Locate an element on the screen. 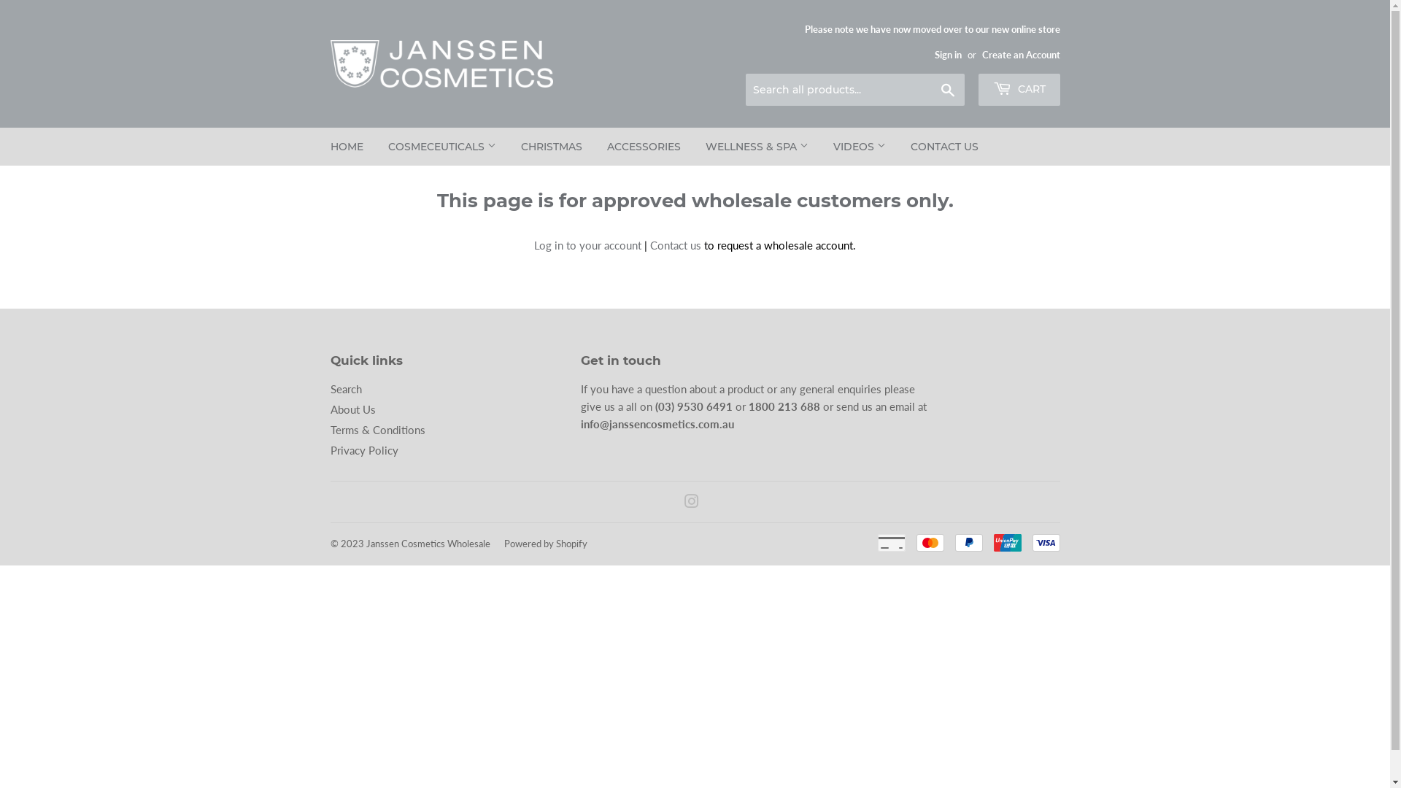 This screenshot has height=788, width=1401. Search is located at coordinates (346, 389).